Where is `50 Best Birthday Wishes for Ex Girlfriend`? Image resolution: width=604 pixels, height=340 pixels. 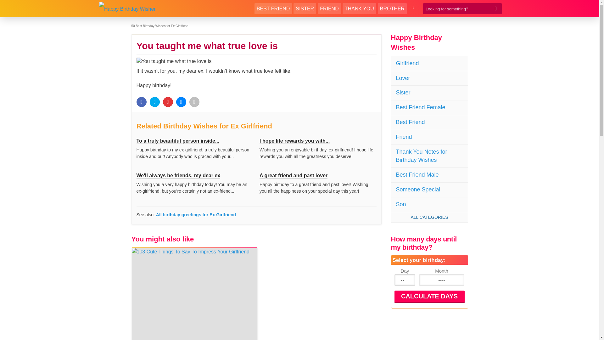 50 Best Birthday Wishes for Ex Girlfriend is located at coordinates (160, 26).